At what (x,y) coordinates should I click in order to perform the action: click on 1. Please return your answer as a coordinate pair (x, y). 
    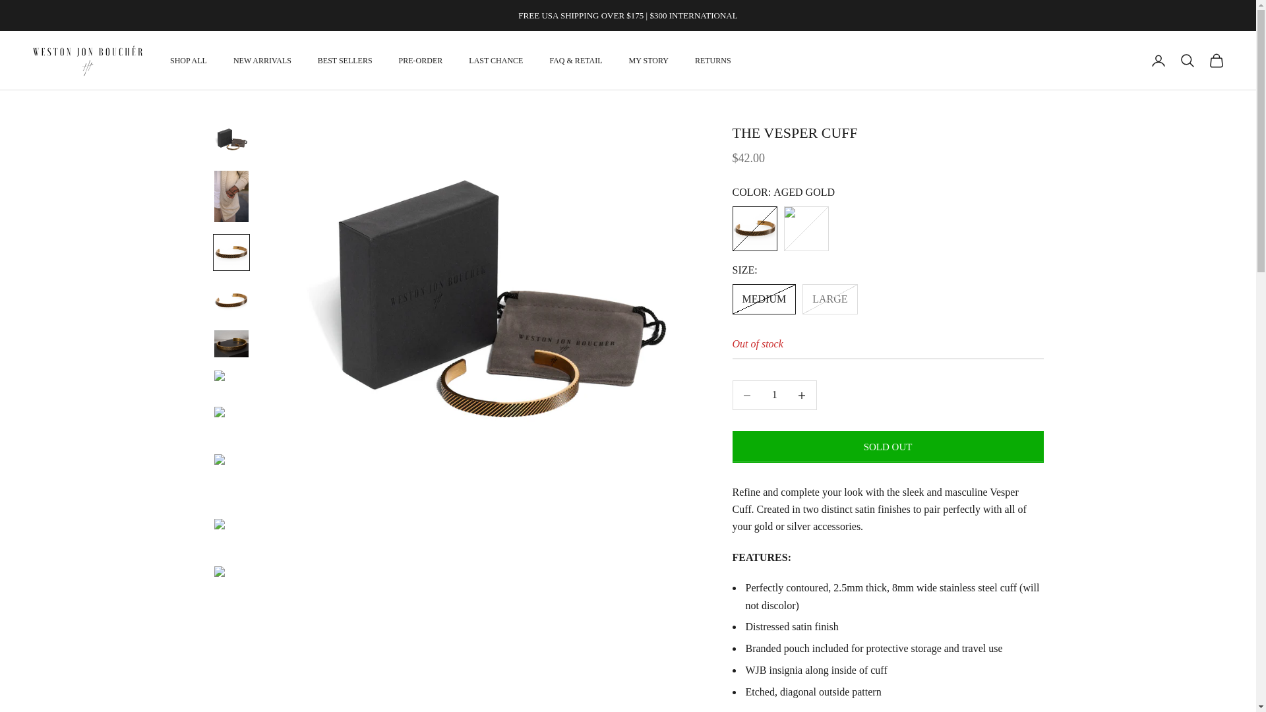
    Looking at the image, I should click on (774, 395).